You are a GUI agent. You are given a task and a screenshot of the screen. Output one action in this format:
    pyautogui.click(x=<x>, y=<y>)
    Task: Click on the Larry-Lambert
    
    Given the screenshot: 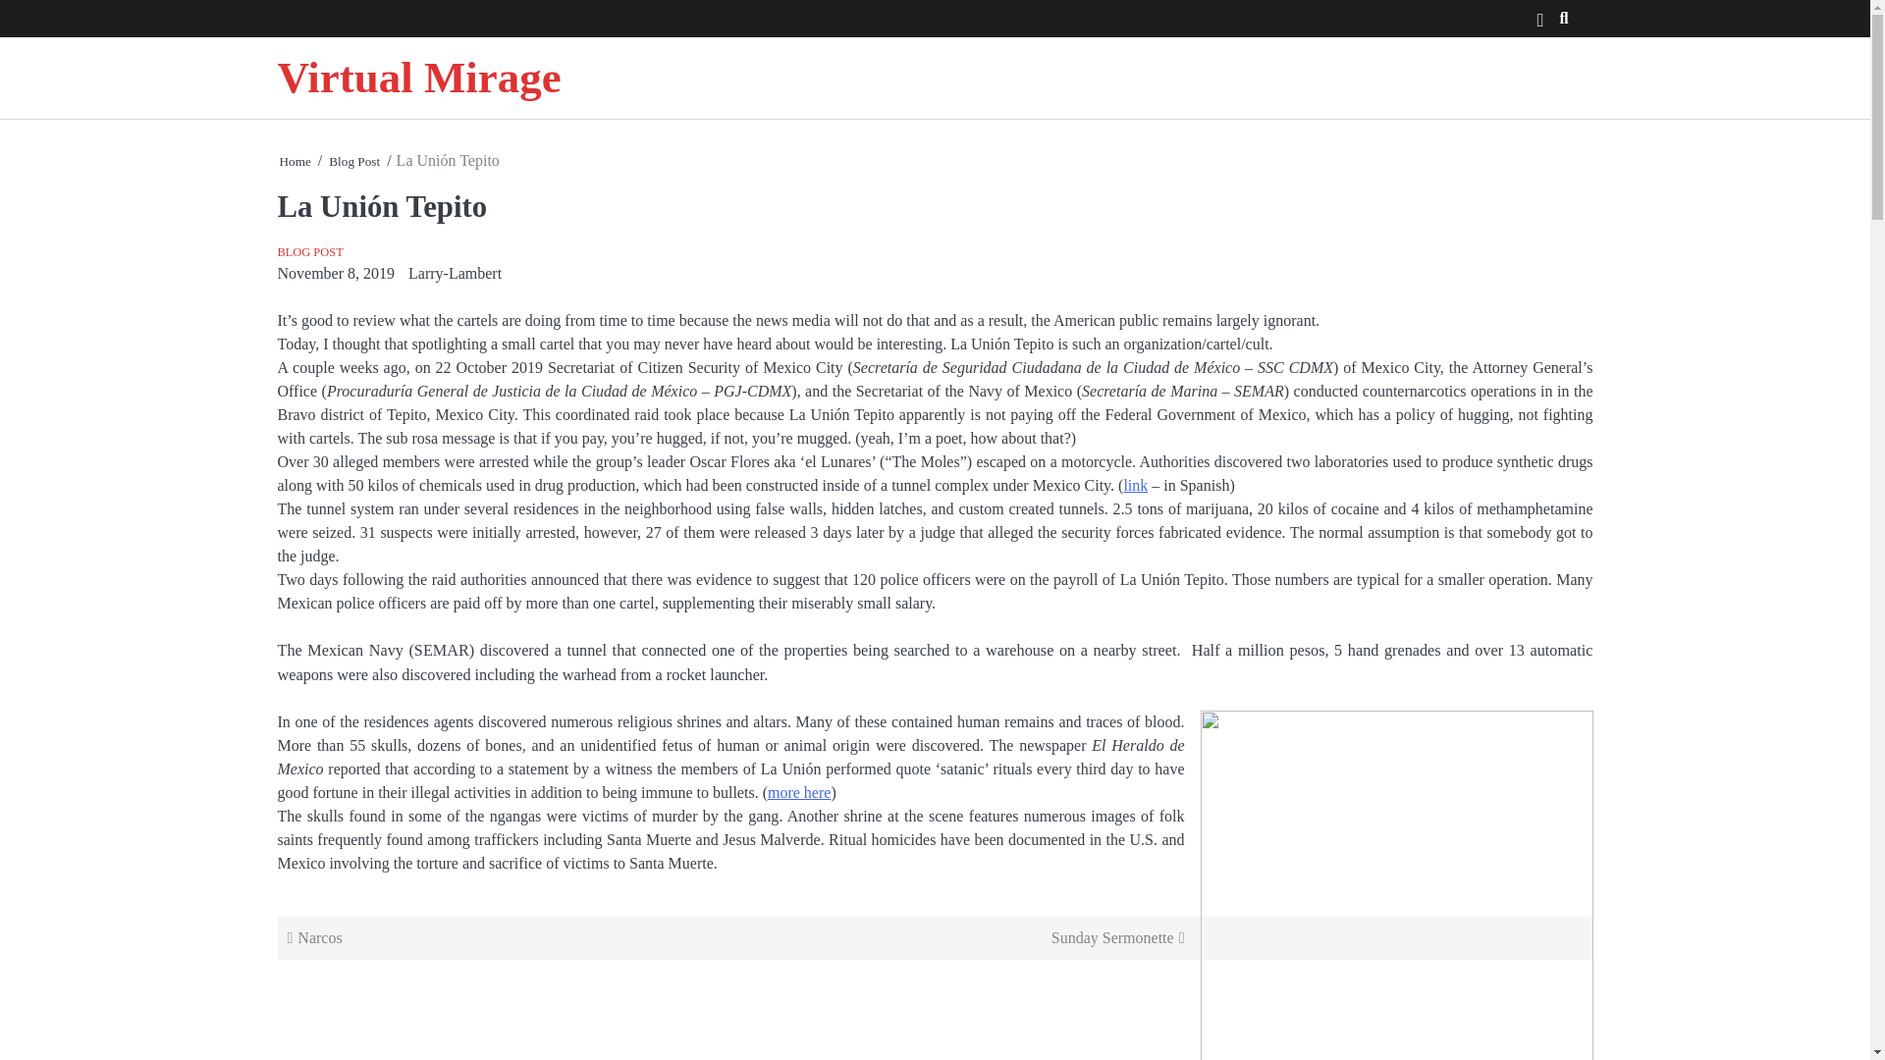 What is the action you would take?
    pyautogui.click(x=455, y=273)
    